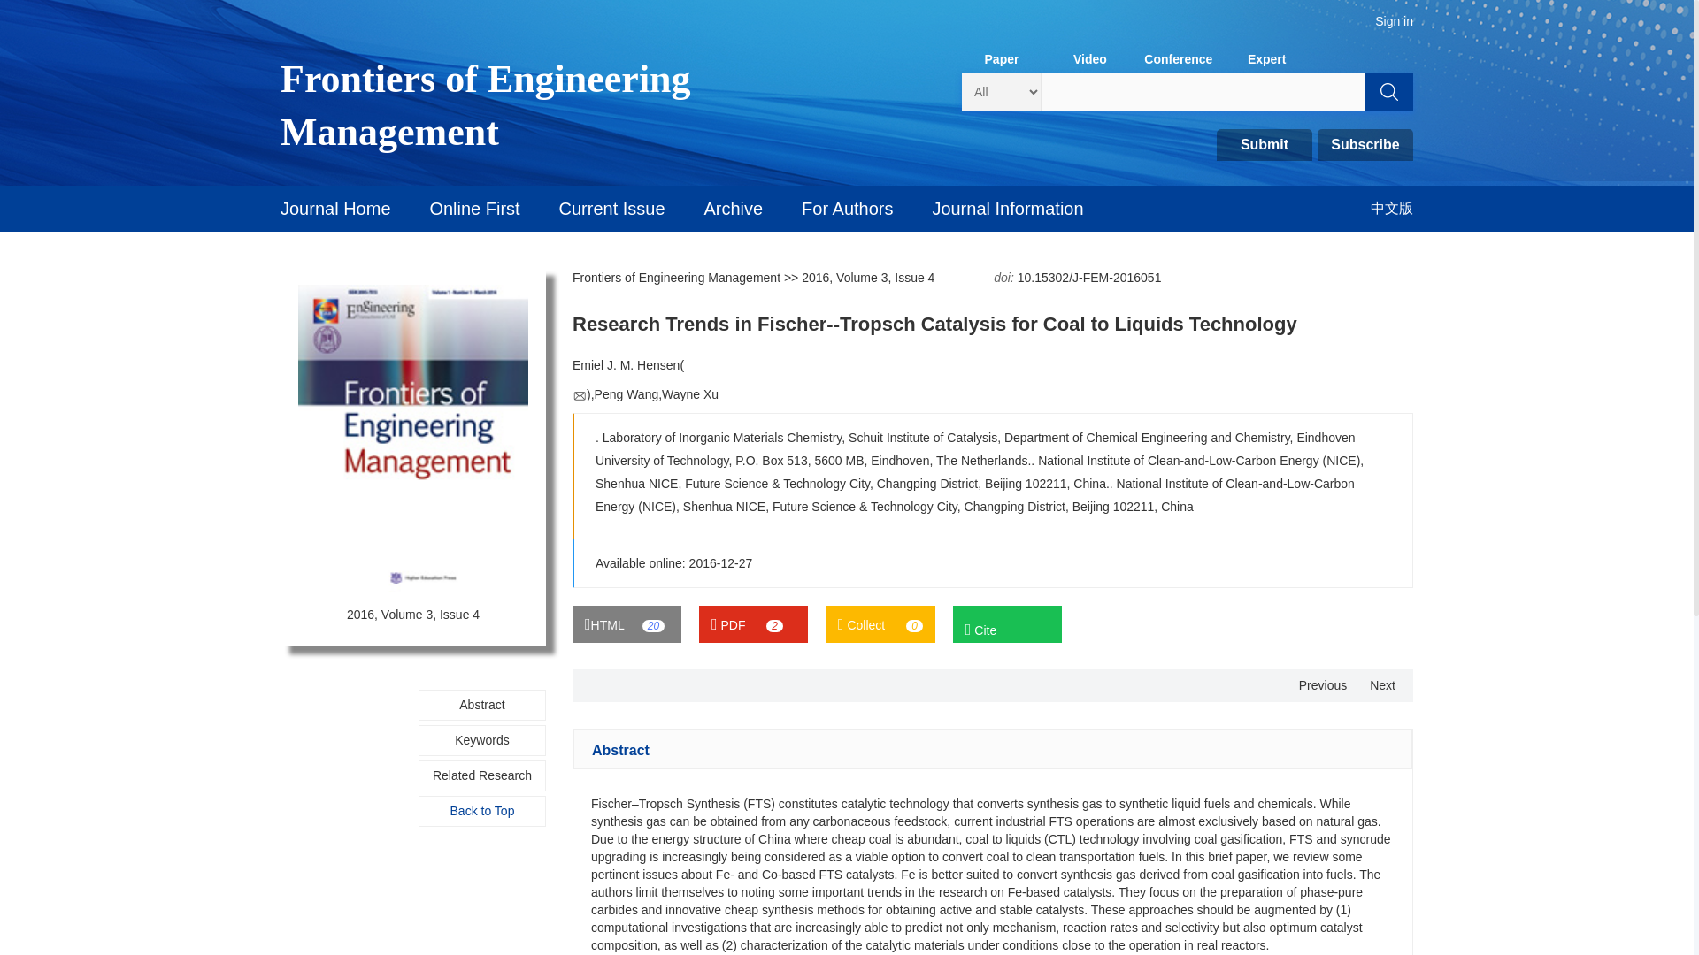  What do you see at coordinates (627, 623) in the screenshot?
I see `HTML20` at bounding box center [627, 623].